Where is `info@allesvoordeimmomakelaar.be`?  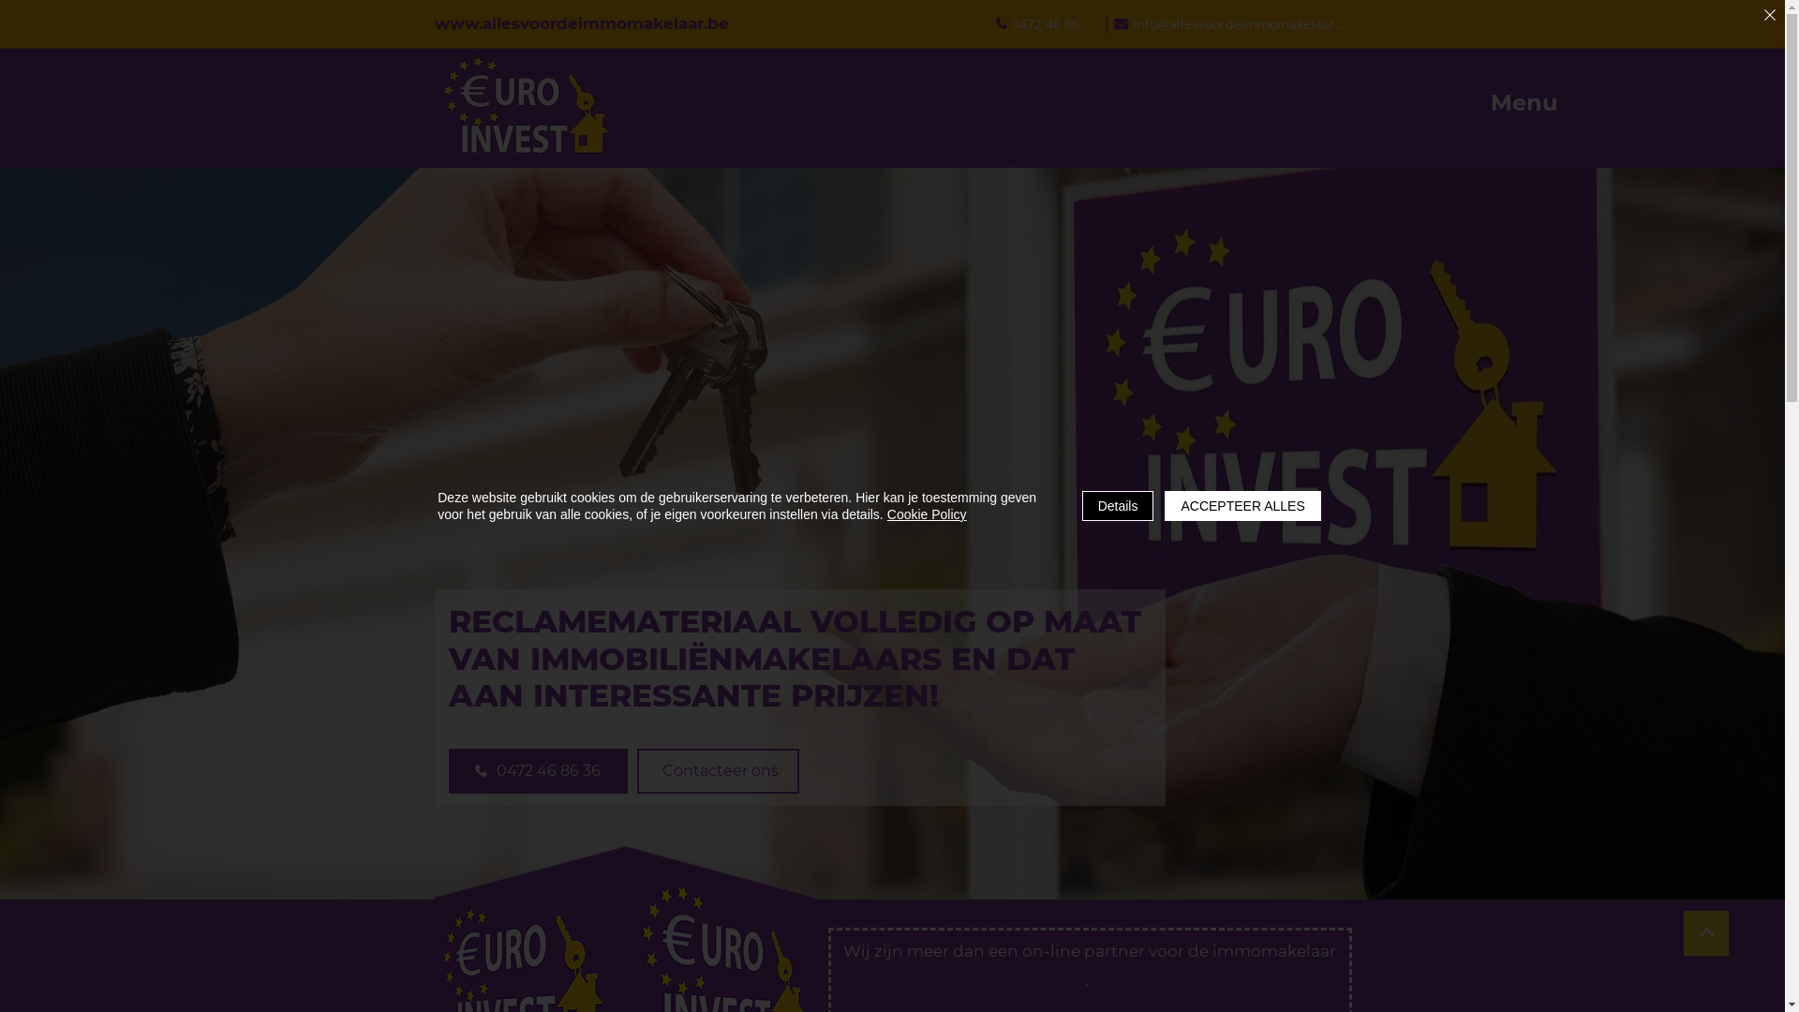 info@allesvoordeimmomakelaar.be is located at coordinates (1232, 23).